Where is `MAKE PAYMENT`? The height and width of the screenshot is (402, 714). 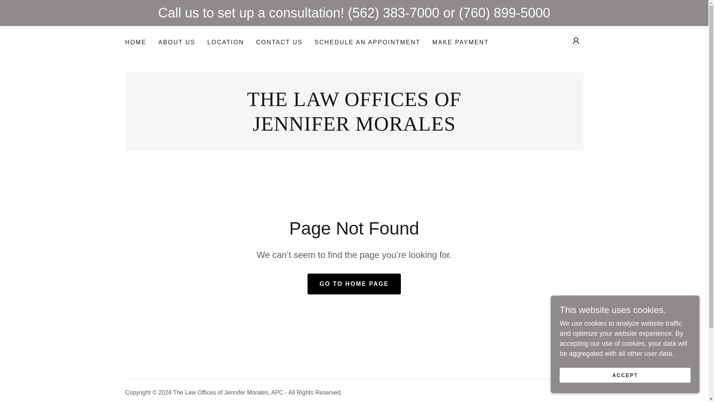
MAKE PAYMENT is located at coordinates (460, 42).